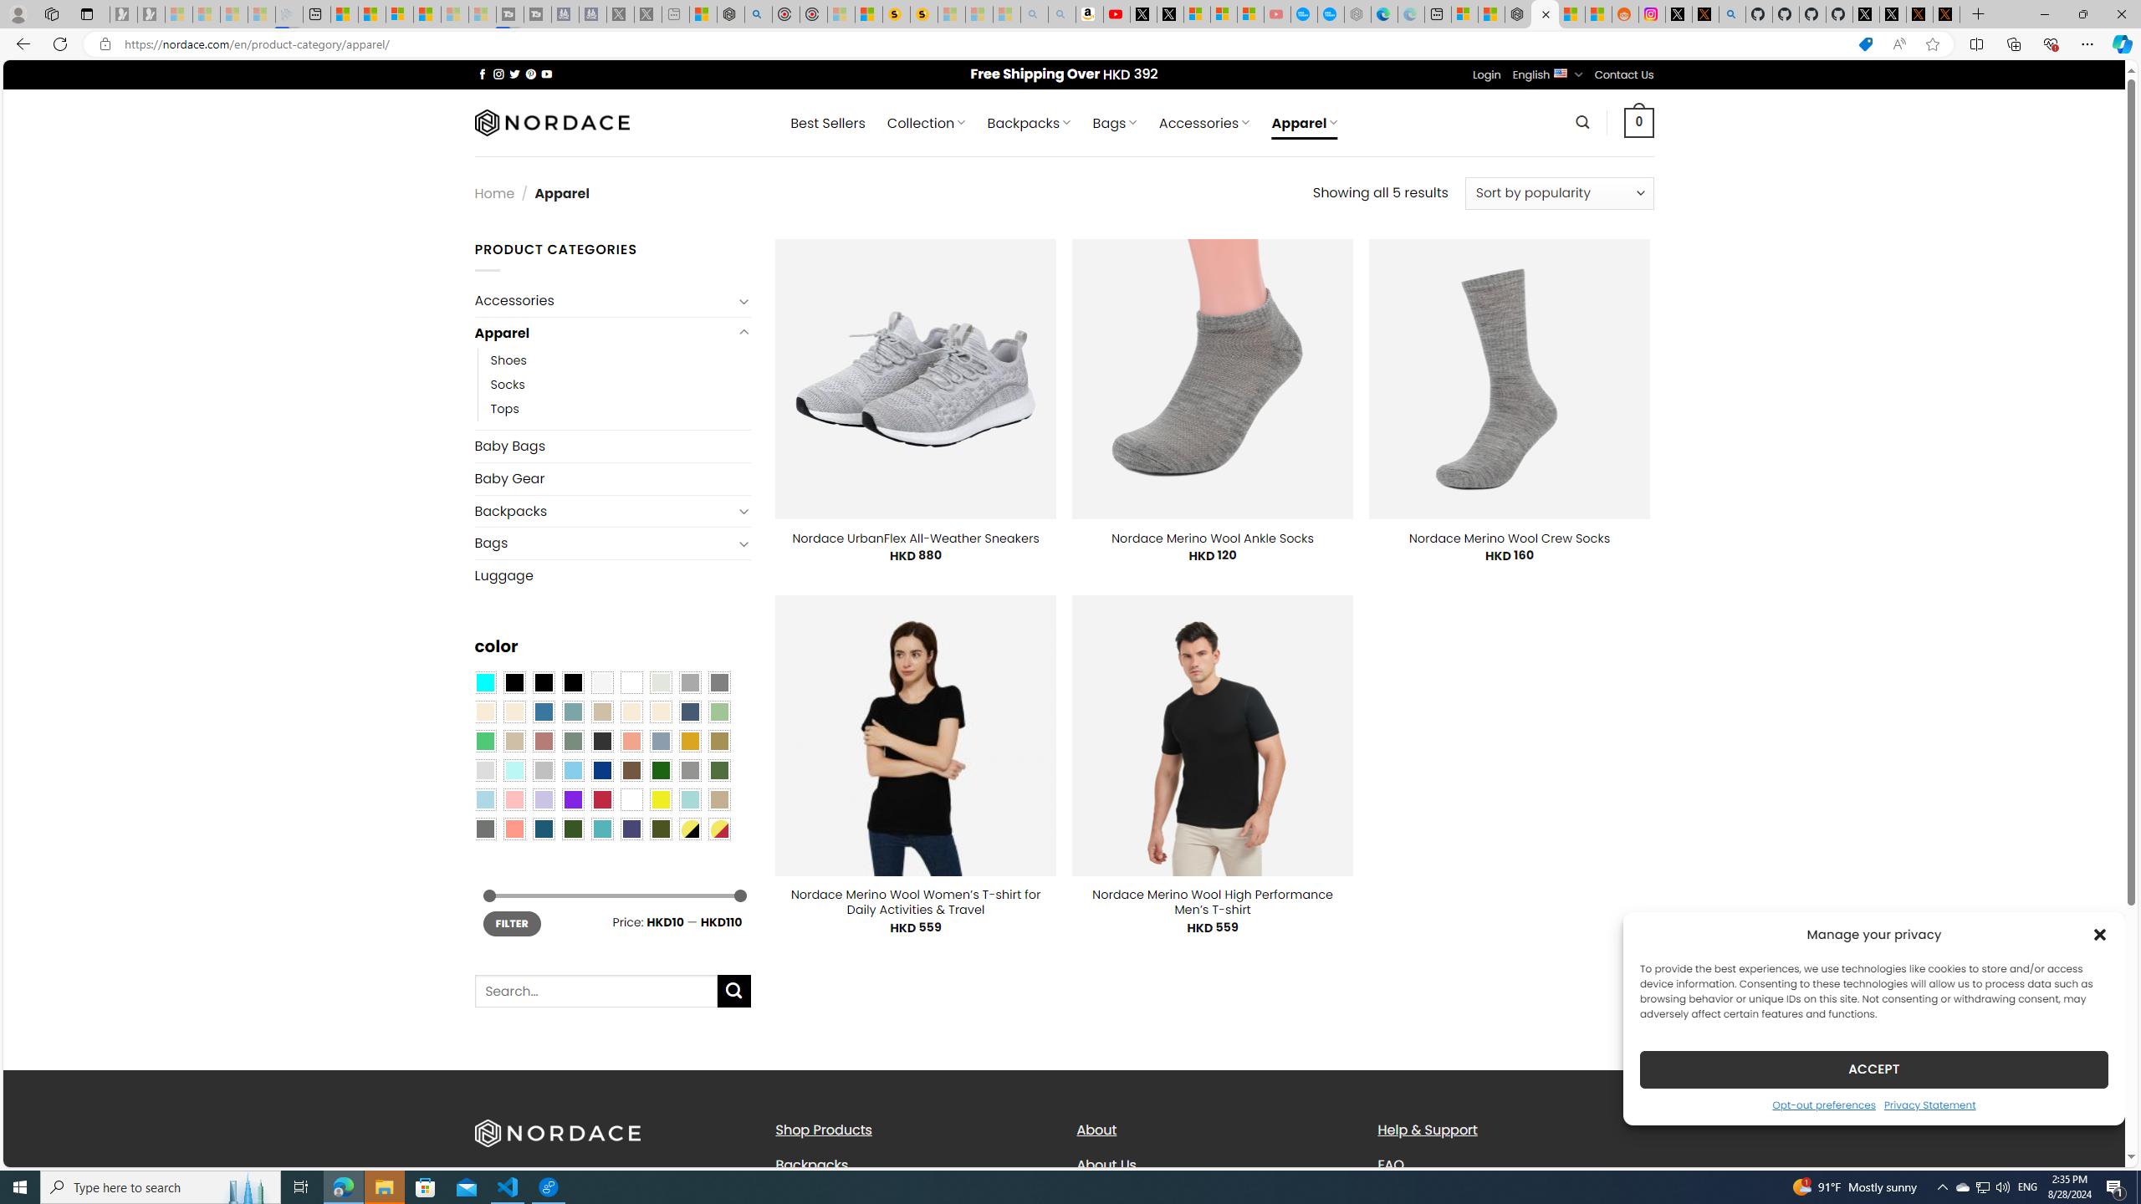  I want to click on Tops, so click(621, 410).